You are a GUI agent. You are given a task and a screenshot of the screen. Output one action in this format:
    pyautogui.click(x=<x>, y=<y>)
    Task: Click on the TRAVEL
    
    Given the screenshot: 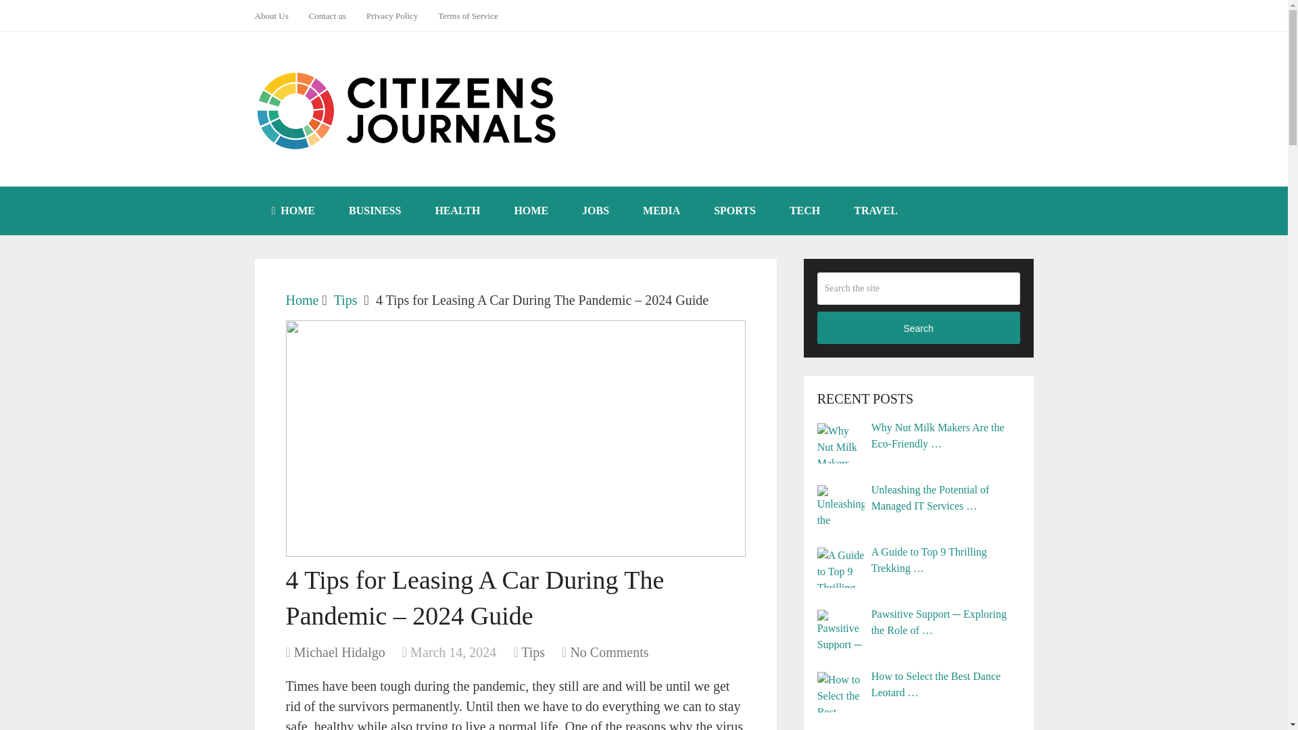 What is the action you would take?
    pyautogui.click(x=876, y=211)
    